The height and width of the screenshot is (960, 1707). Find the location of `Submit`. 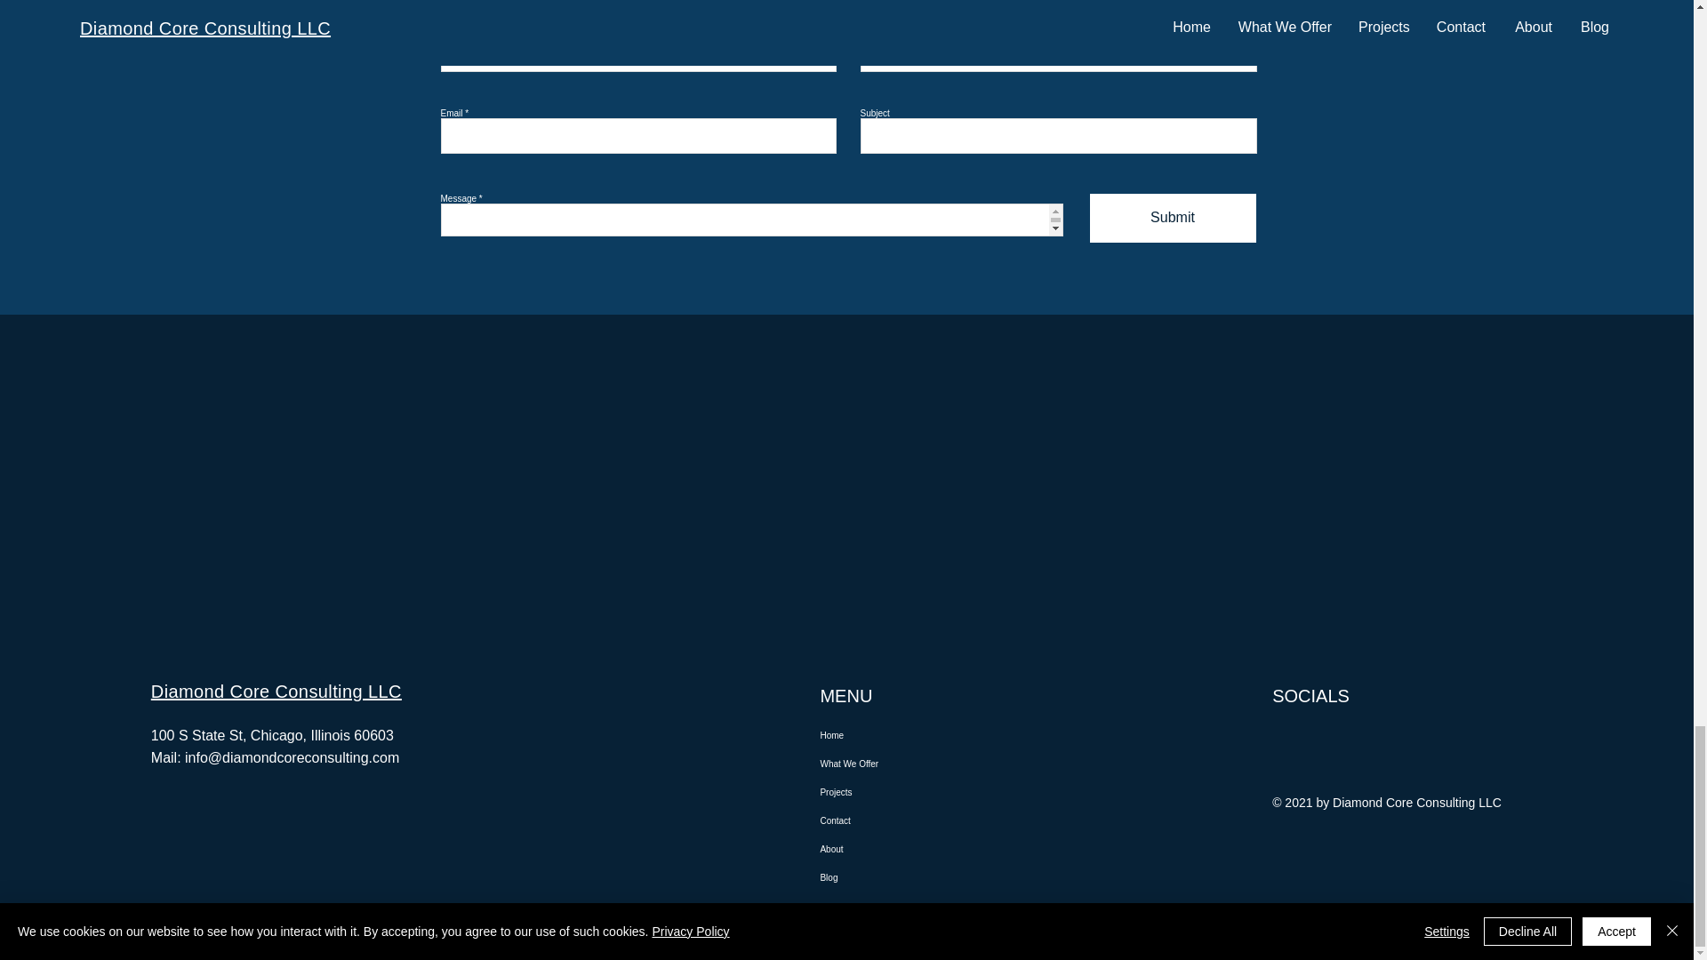

Submit is located at coordinates (1174, 217).